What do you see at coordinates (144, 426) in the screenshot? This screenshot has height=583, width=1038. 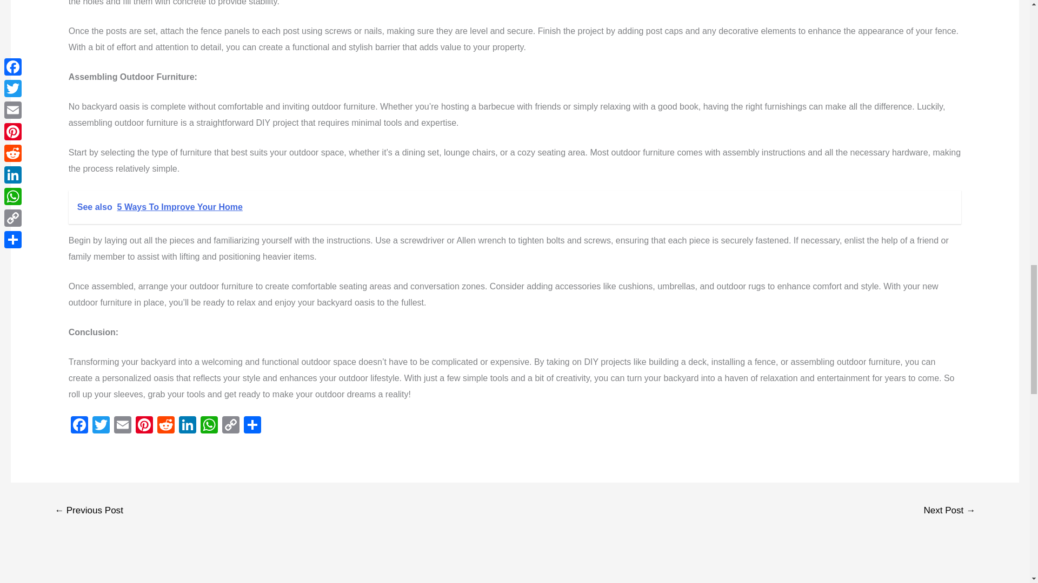 I see `Pinterest` at bounding box center [144, 426].